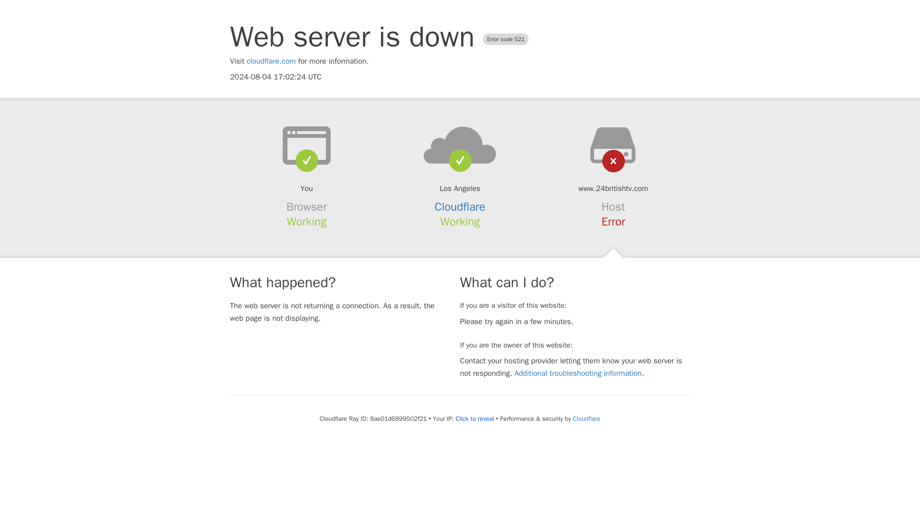 The height and width of the screenshot is (517, 920). What do you see at coordinates (460, 207) in the screenshot?
I see `Cloudflare` at bounding box center [460, 207].